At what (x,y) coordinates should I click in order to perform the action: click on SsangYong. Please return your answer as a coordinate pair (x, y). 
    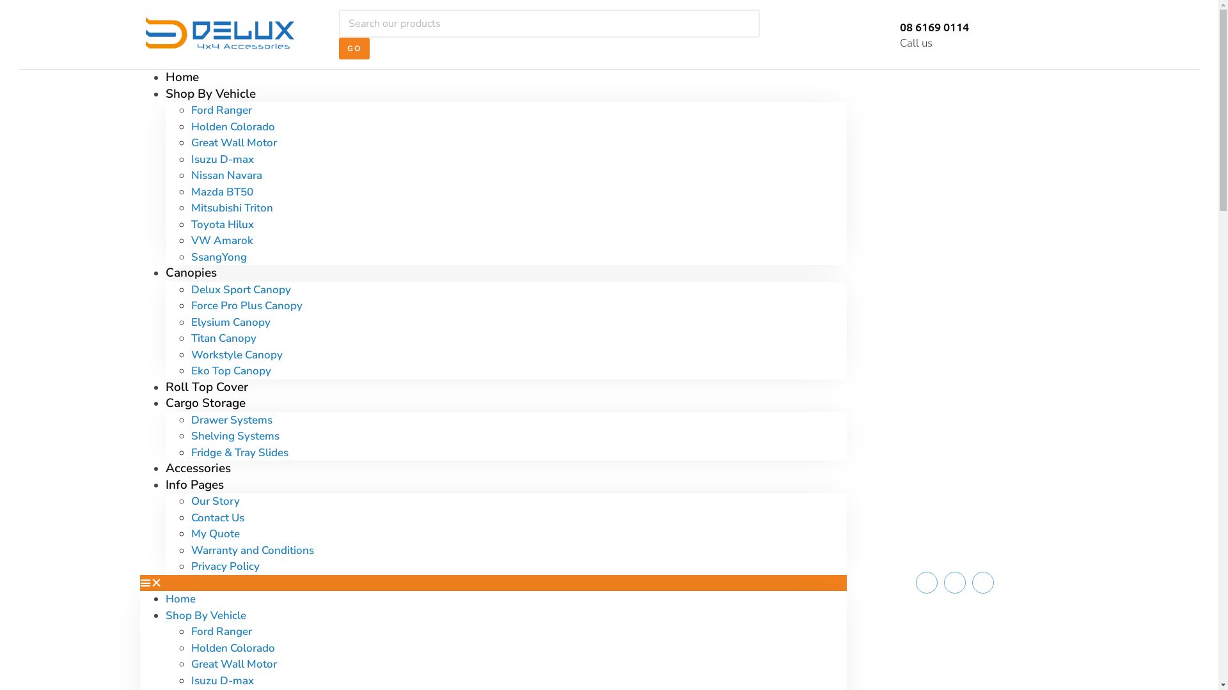
    Looking at the image, I should click on (219, 257).